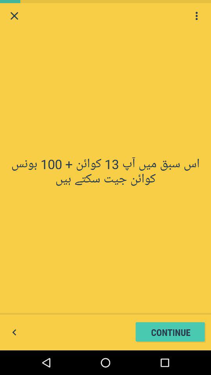 The image size is (211, 375). I want to click on show more options, so click(197, 16).